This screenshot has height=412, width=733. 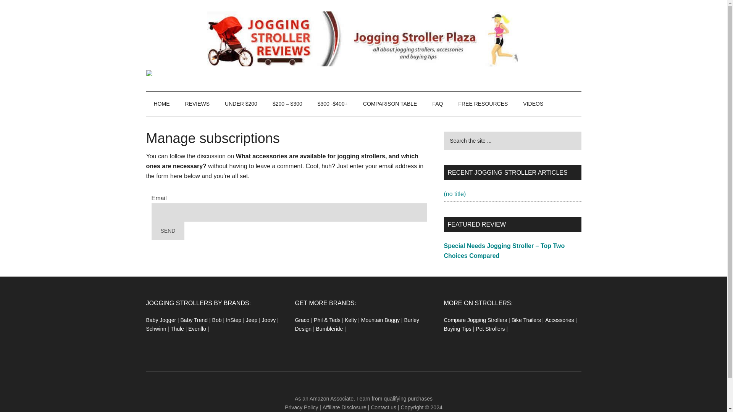 I want to click on FREE RESOURCES, so click(x=483, y=103).